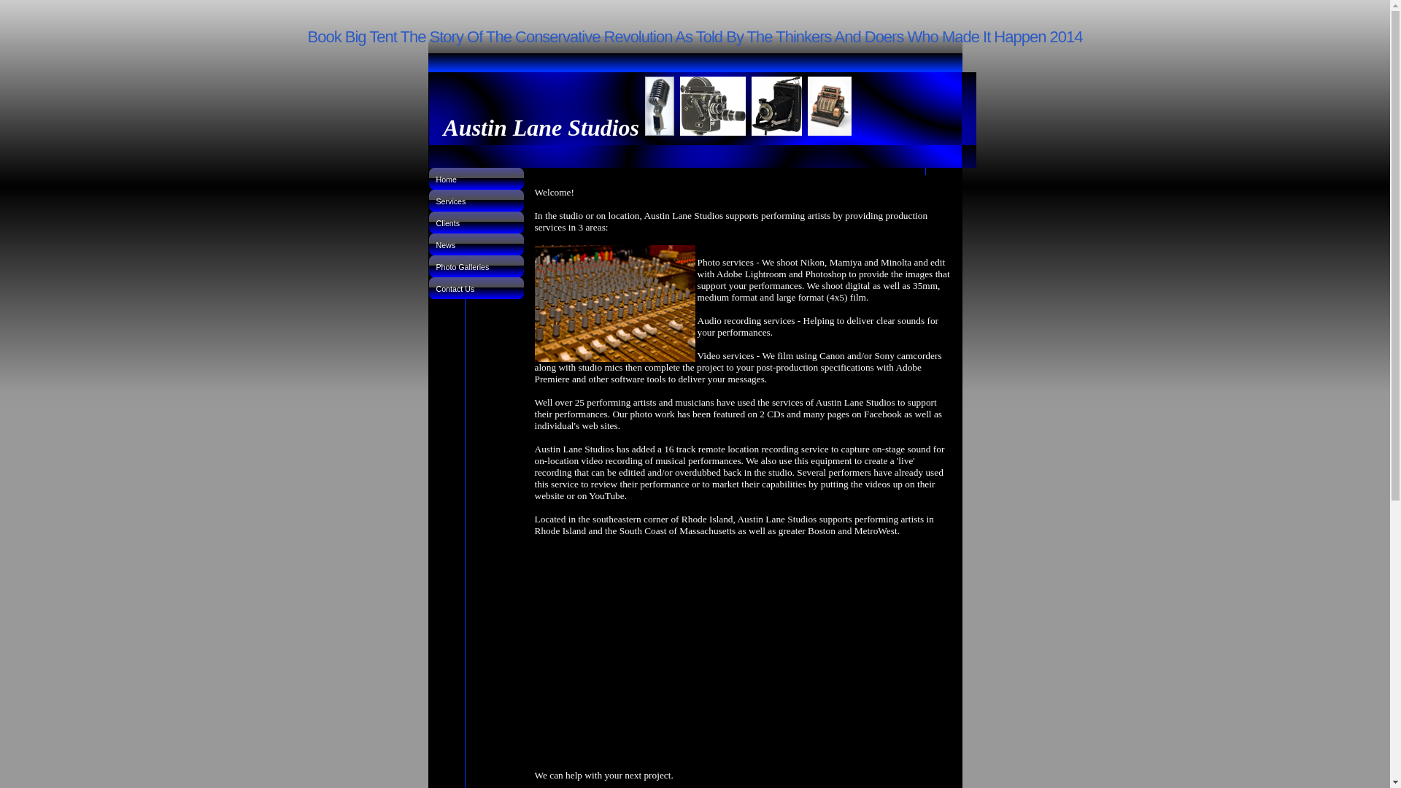 The height and width of the screenshot is (788, 1401). What do you see at coordinates (476, 266) in the screenshot?
I see `Photo Galleries` at bounding box center [476, 266].